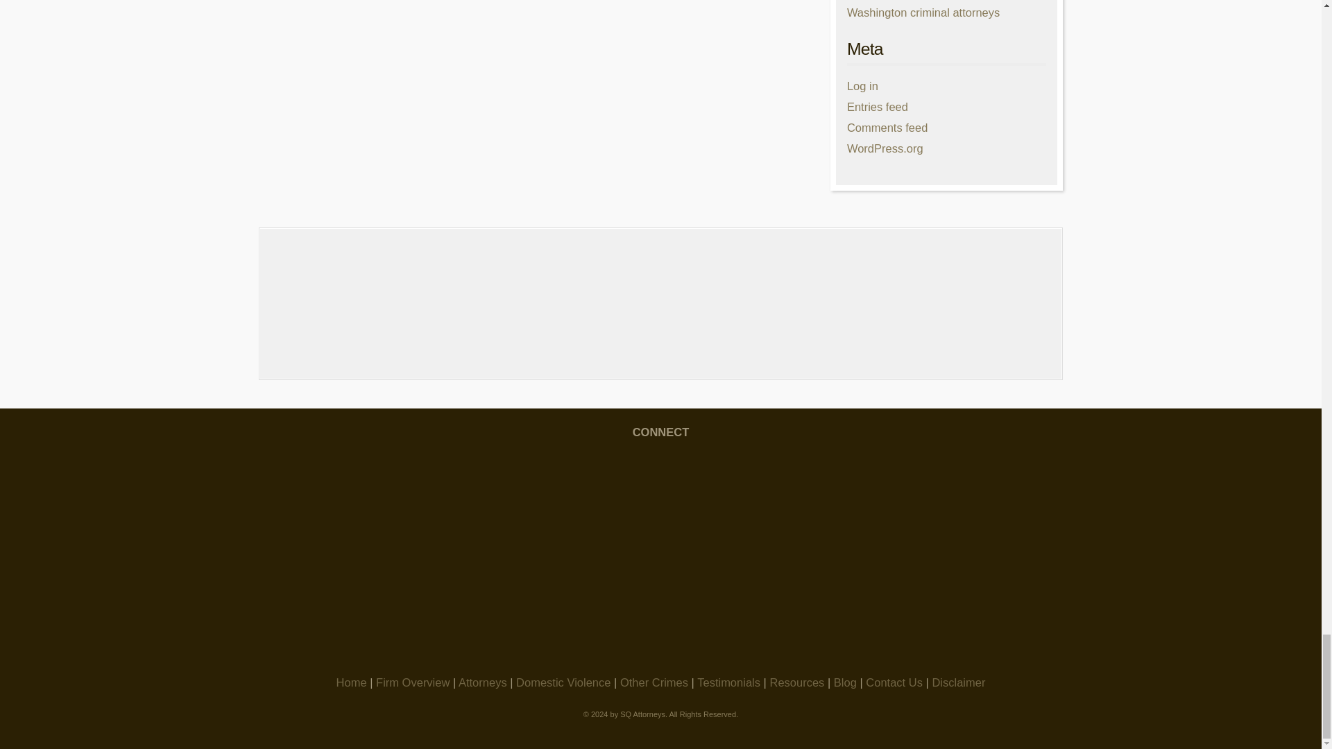  What do you see at coordinates (442, 493) in the screenshot?
I see `Facebook` at bounding box center [442, 493].